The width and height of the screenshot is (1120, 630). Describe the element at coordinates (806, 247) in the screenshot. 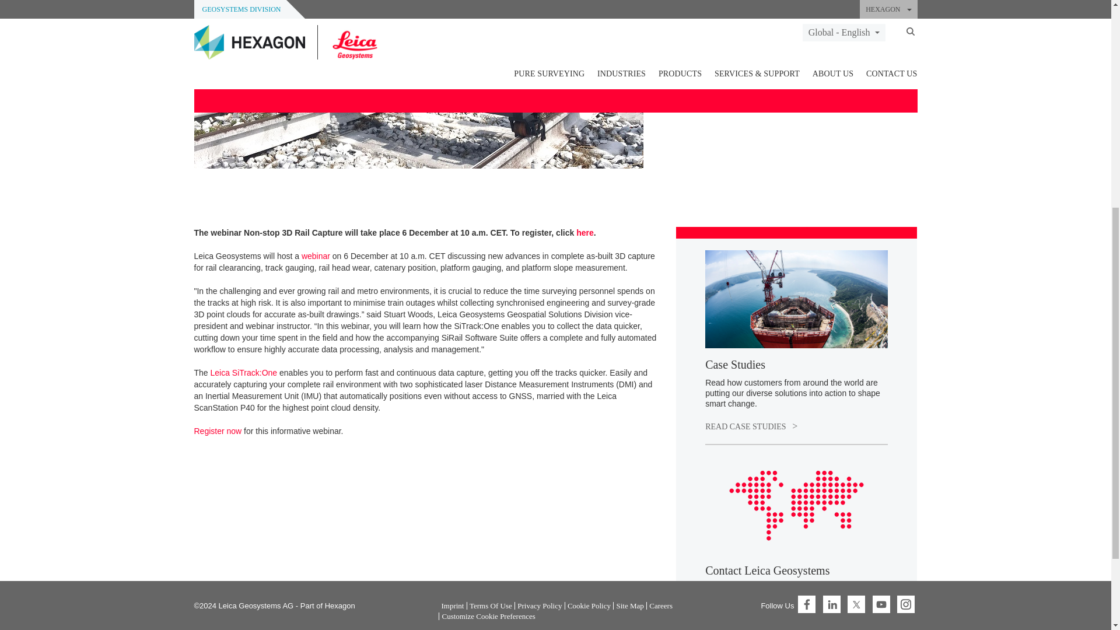

I see `Facebook` at that location.